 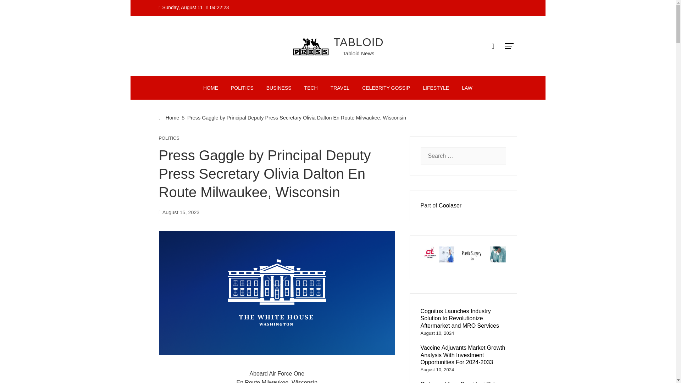 What do you see at coordinates (436, 88) in the screenshot?
I see `LIFESTYLE` at bounding box center [436, 88].